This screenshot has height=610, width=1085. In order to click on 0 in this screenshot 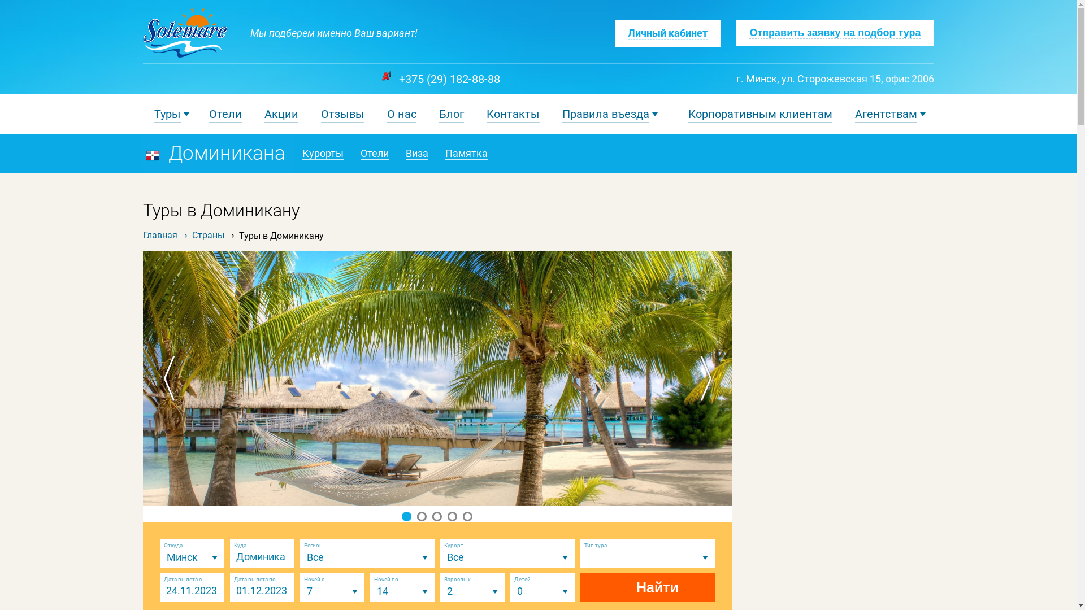, I will do `click(542, 591)`.